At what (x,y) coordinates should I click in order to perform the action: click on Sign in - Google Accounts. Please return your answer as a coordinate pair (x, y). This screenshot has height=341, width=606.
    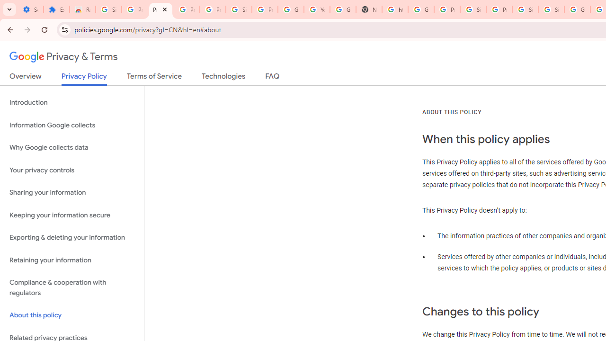
    Looking at the image, I should click on (551, 9).